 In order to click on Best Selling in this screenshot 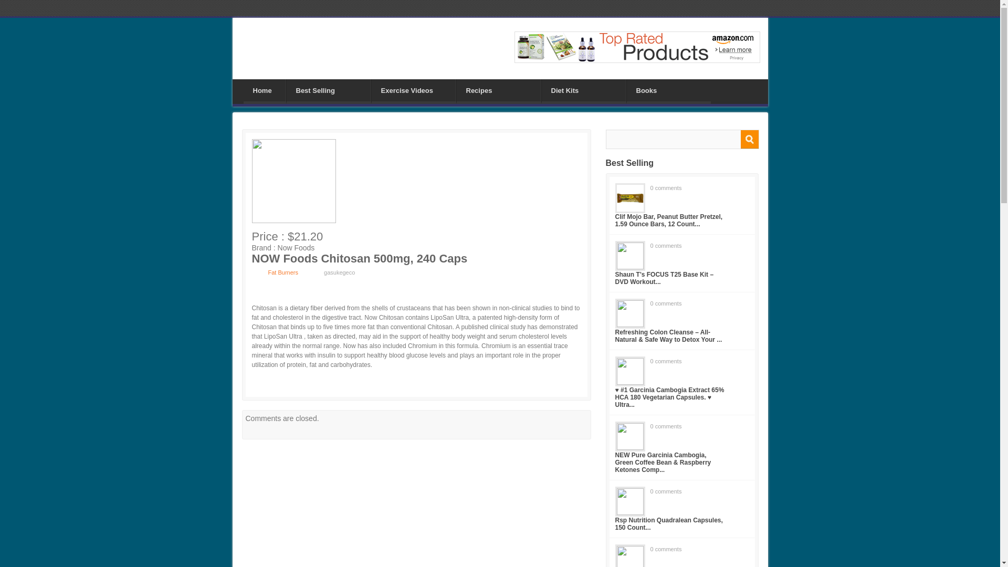, I will do `click(329, 90)`.